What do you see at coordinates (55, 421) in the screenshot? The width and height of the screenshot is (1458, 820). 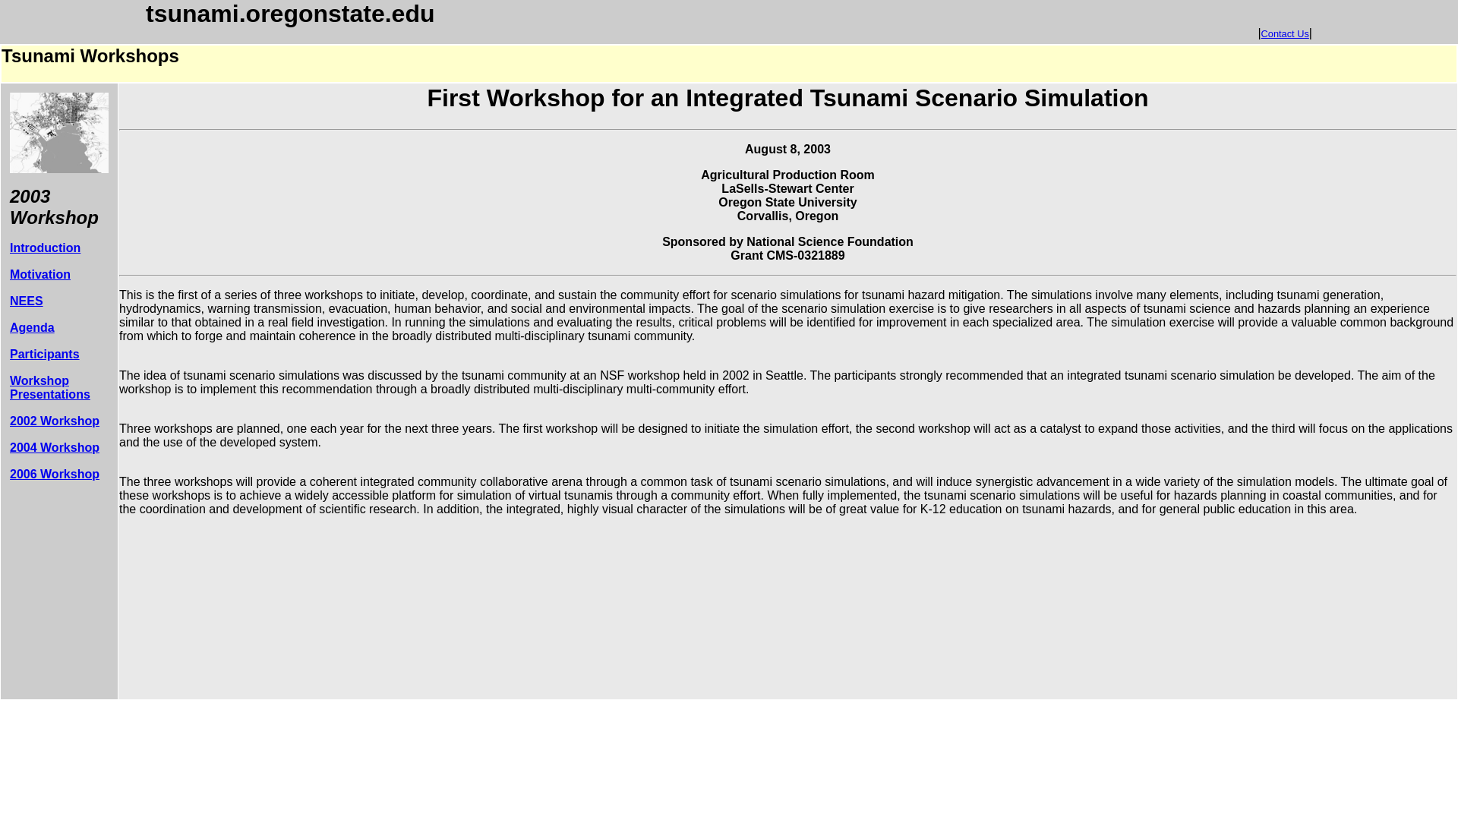 I see `2002 Workshop` at bounding box center [55, 421].